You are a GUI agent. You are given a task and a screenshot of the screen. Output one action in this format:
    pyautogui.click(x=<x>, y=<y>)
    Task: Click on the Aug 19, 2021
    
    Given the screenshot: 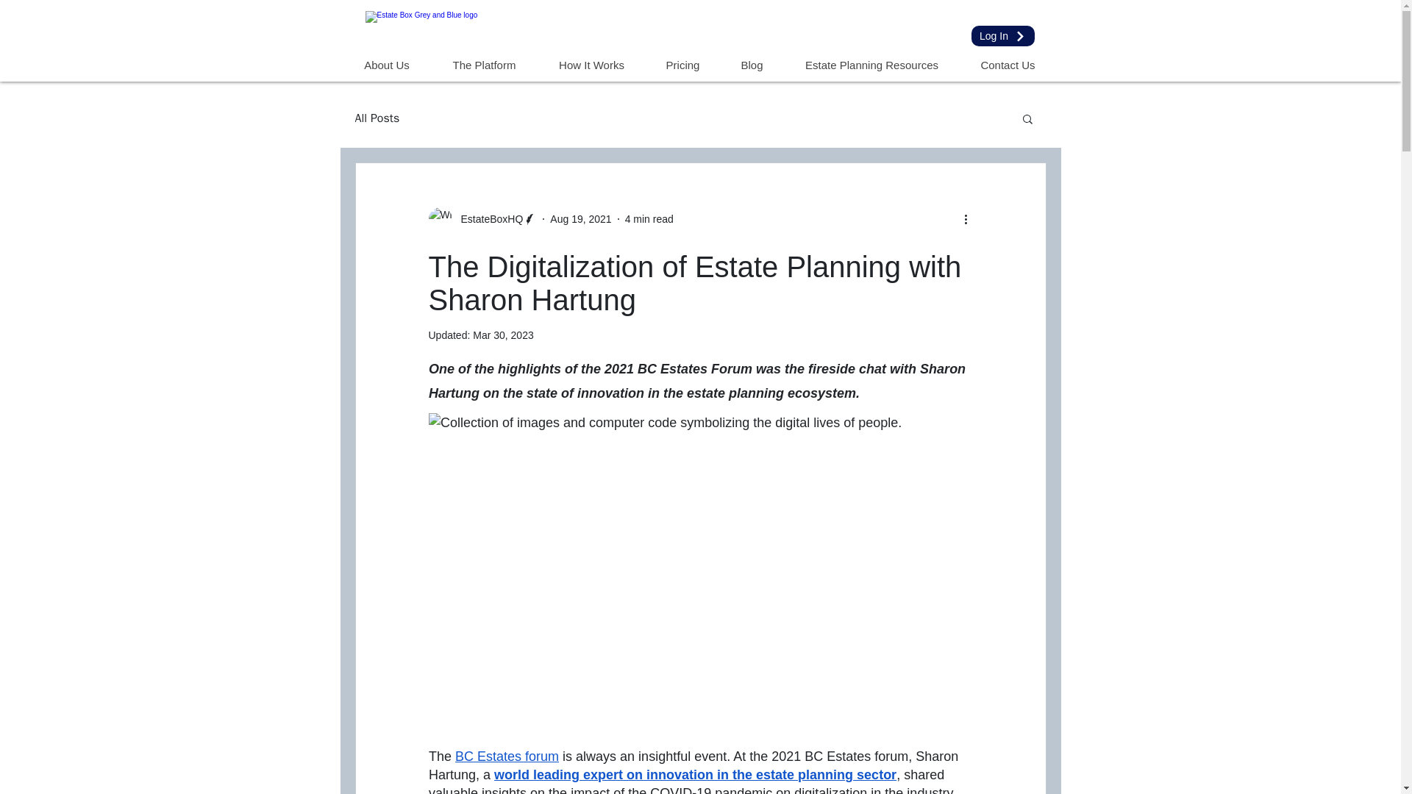 What is the action you would take?
    pyautogui.click(x=581, y=219)
    